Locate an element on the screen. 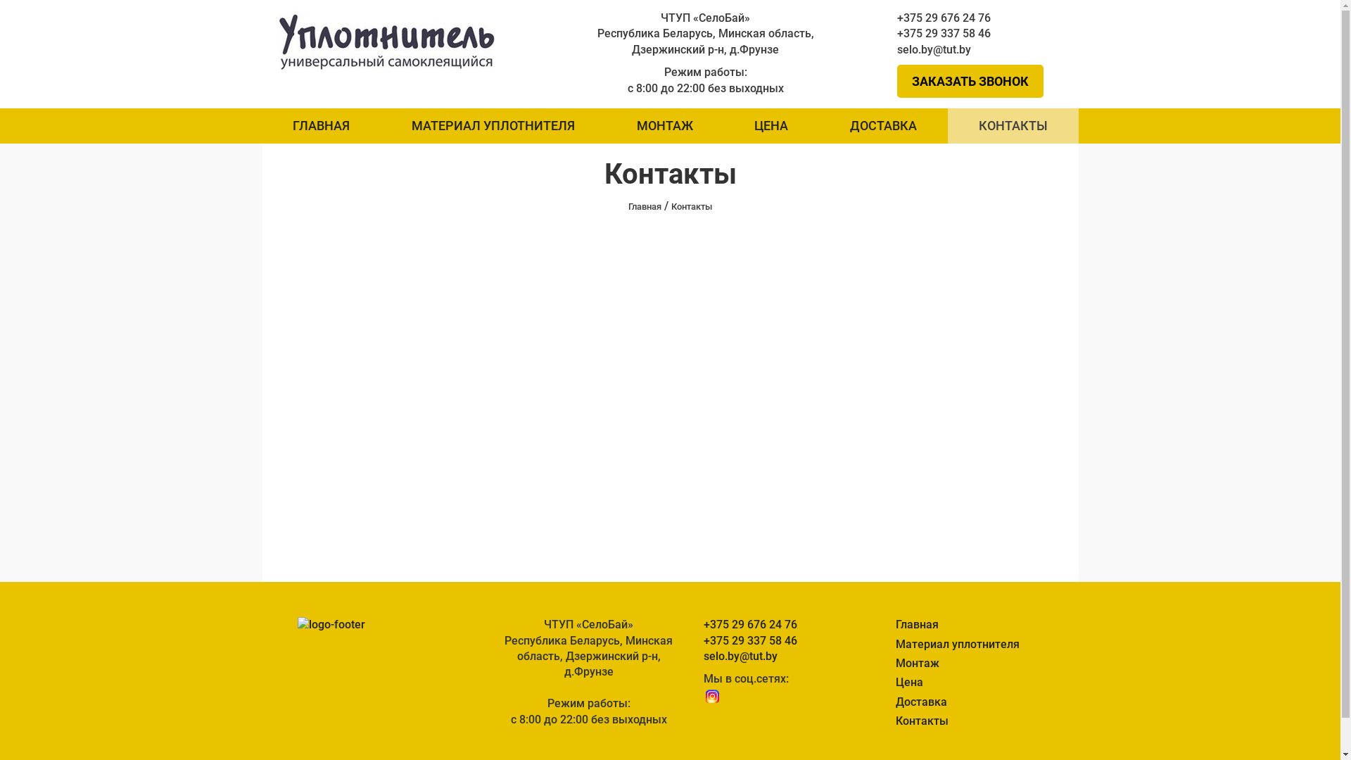 The width and height of the screenshot is (1351, 760). selo.by@tut.by is located at coordinates (979, 50).